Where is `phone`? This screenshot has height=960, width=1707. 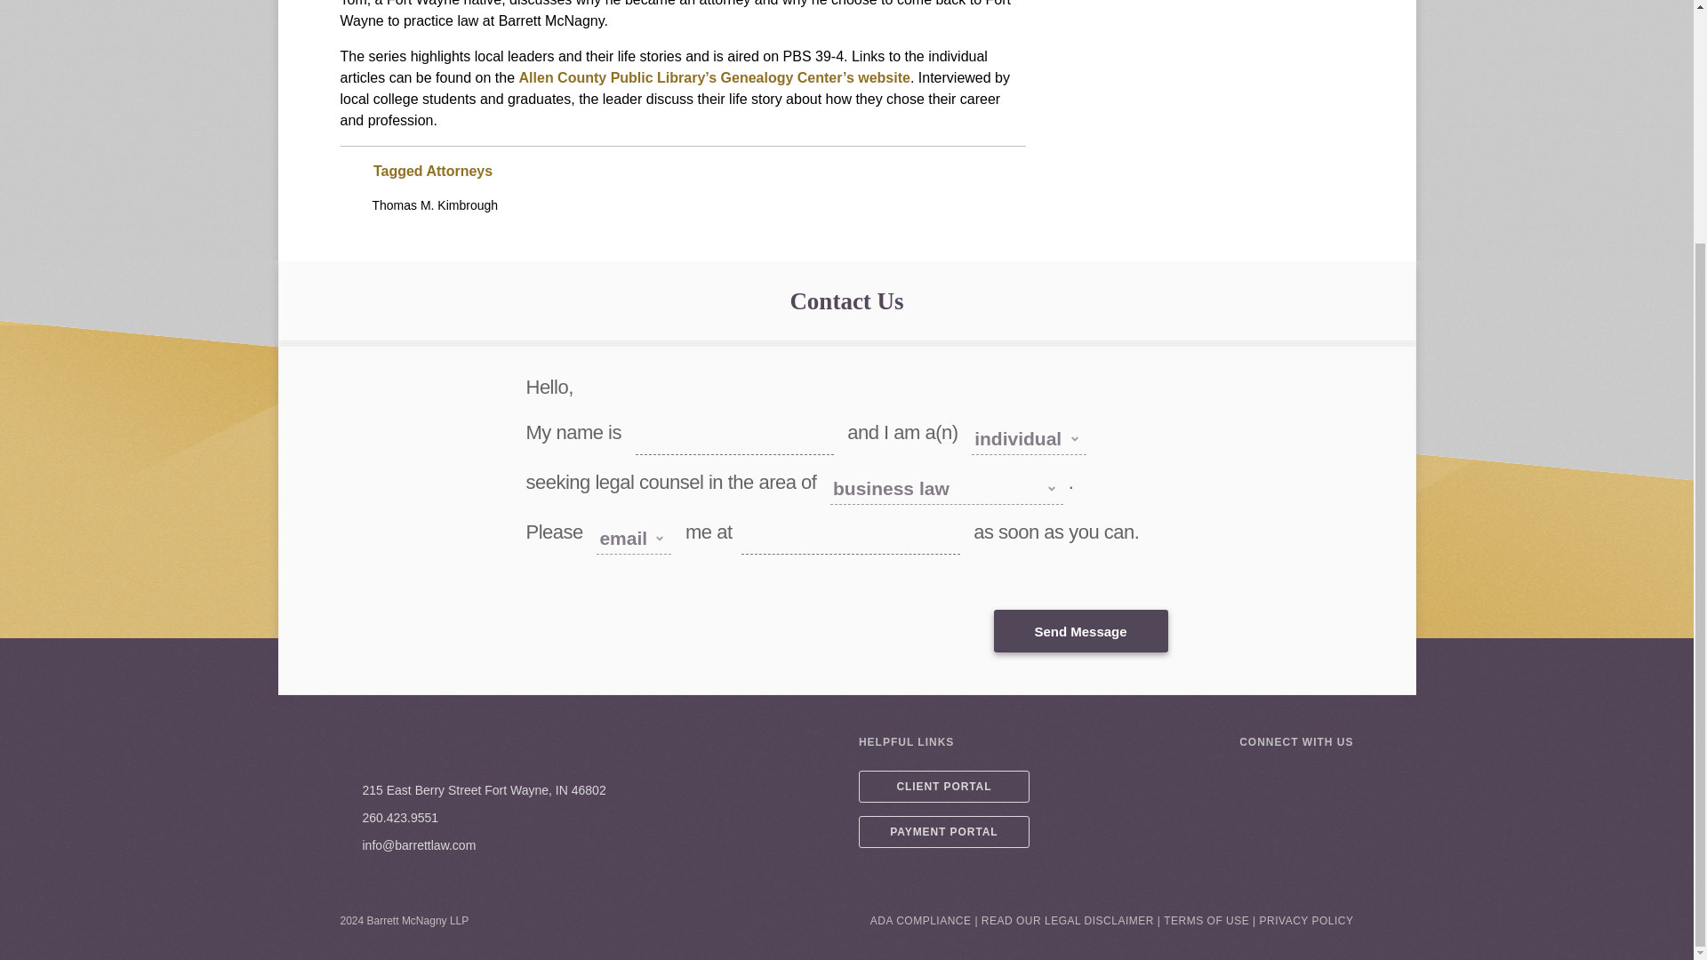
phone is located at coordinates (345, 818).